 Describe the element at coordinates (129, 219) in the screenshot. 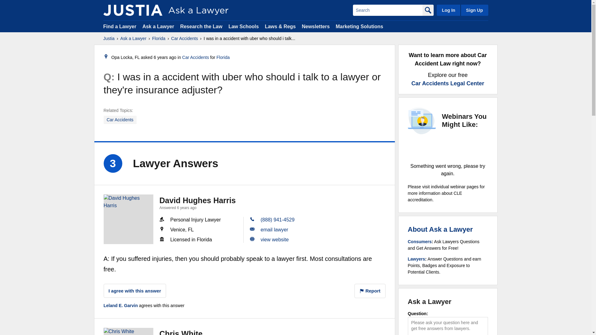

I see `David Hughes Harris` at that location.